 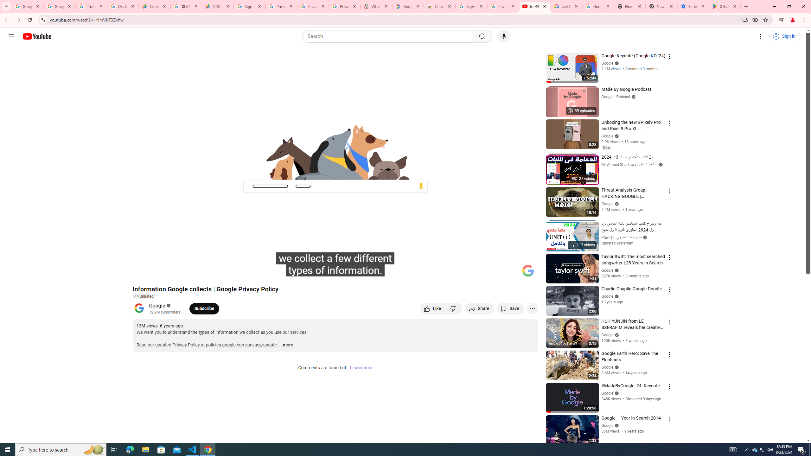 I want to click on Chrome Web Store - Color themes by Chrome, so click(x=439, y=6).